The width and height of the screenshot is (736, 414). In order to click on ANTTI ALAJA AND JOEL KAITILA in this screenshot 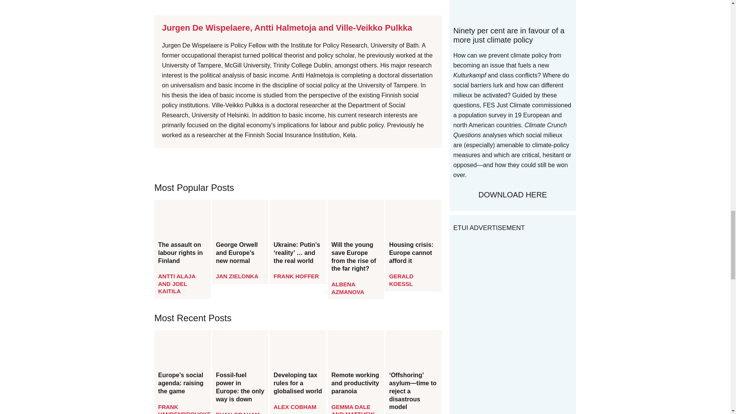, I will do `click(176, 283)`.